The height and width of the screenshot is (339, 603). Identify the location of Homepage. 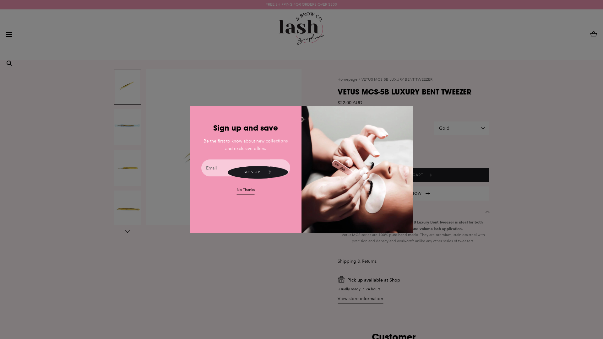
(349, 80).